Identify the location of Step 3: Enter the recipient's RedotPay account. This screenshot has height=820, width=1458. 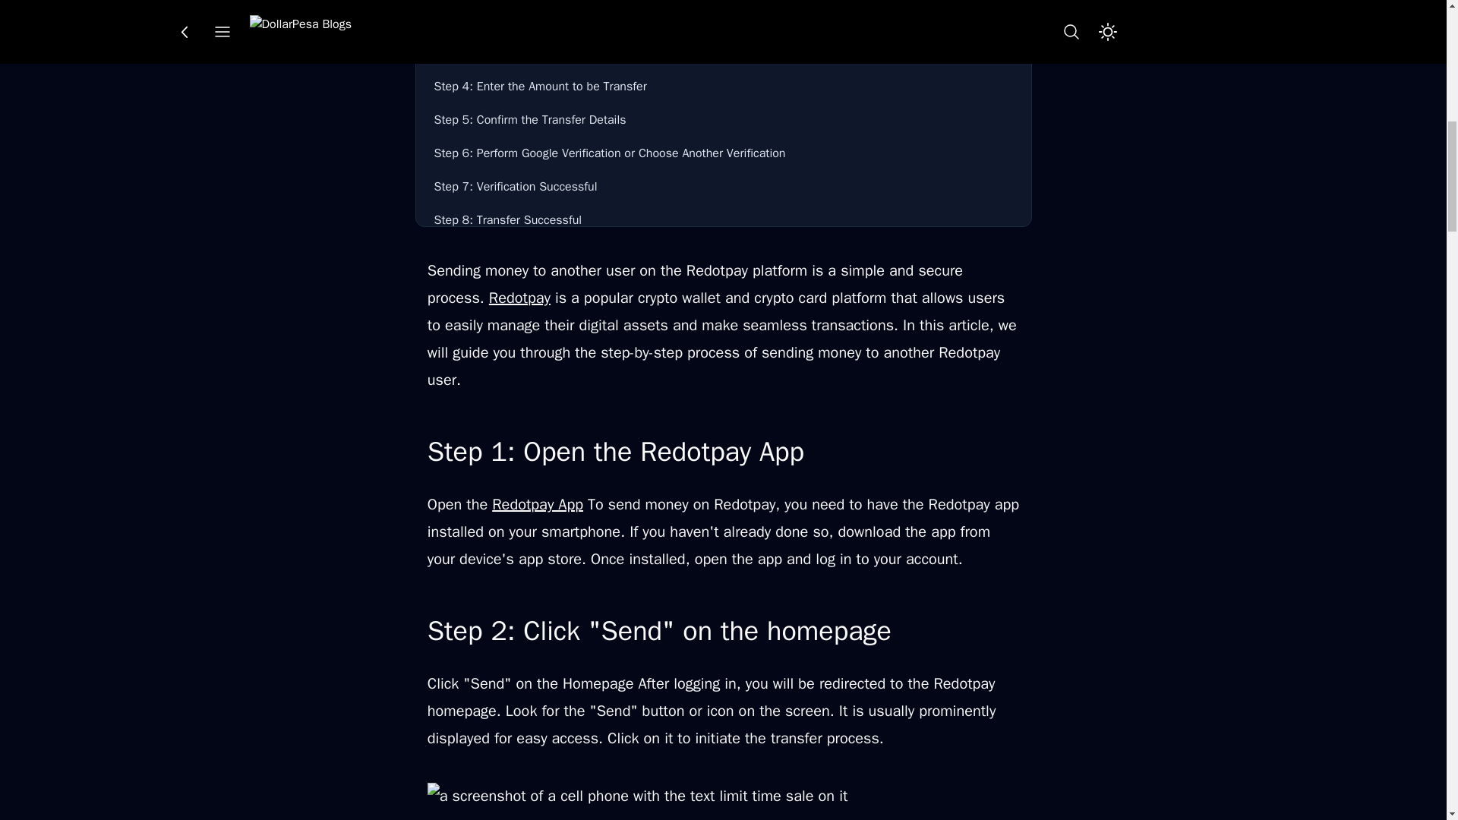
(724, 52).